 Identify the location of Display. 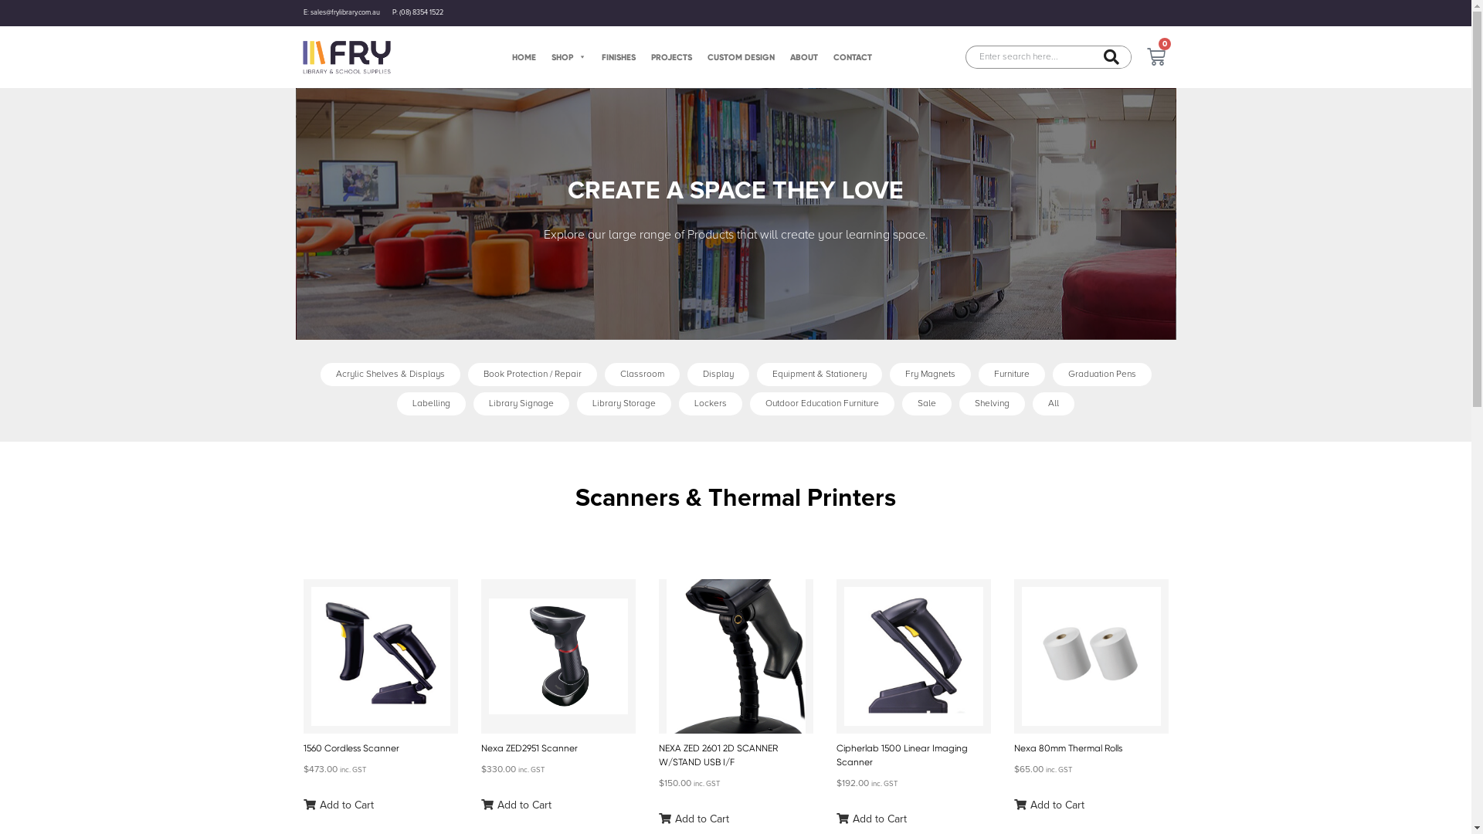
(718, 374).